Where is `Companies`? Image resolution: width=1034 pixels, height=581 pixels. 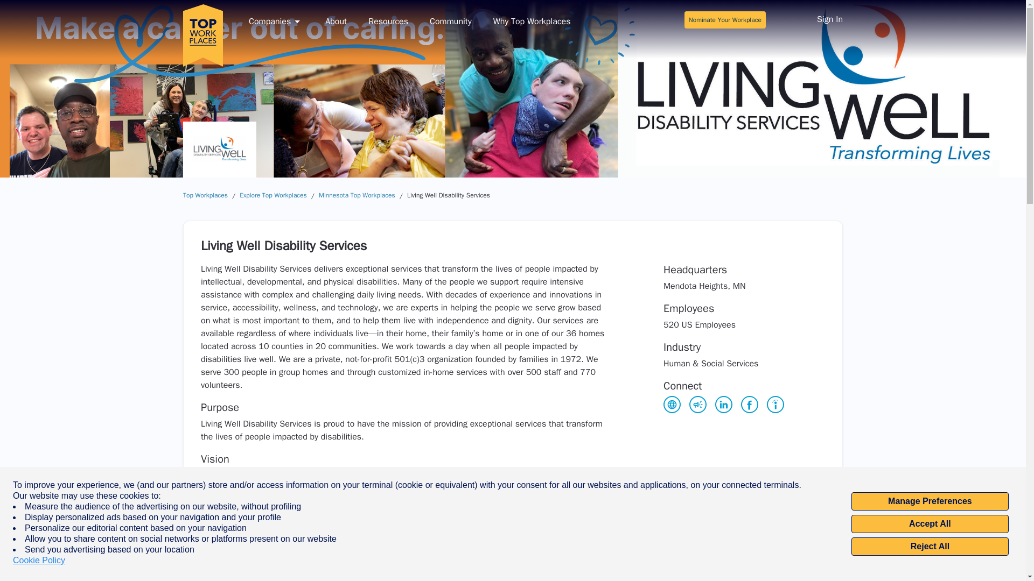 Companies is located at coordinates (276, 22).